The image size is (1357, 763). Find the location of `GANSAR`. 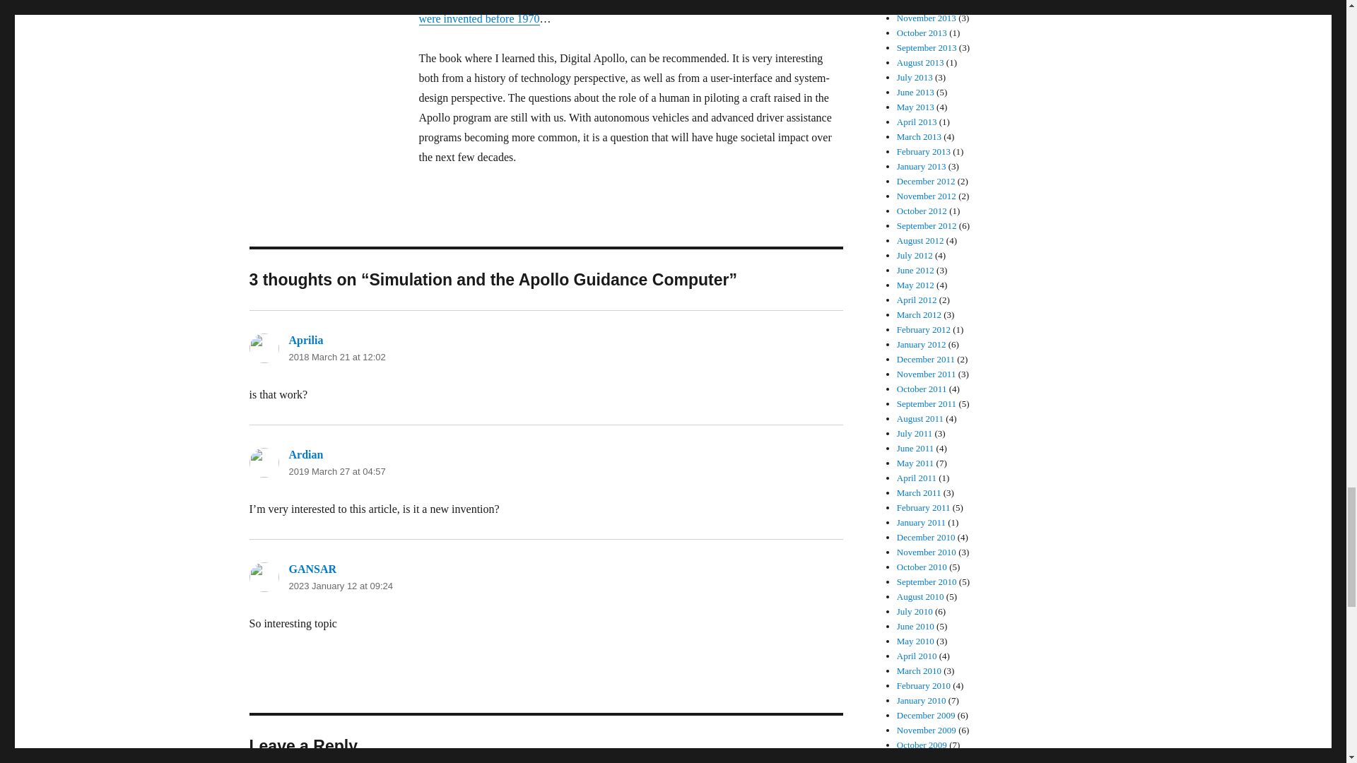

GANSAR is located at coordinates (312, 569).